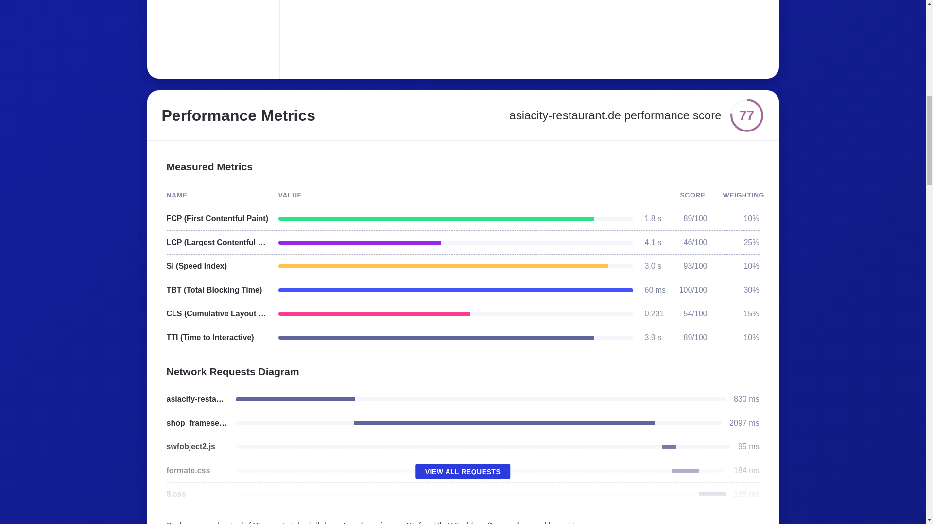 The height and width of the screenshot is (524, 933). What do you see at coordinates (440, 33) in the screenshot?
I see `Advertisement` at bounding box center [440, 33].